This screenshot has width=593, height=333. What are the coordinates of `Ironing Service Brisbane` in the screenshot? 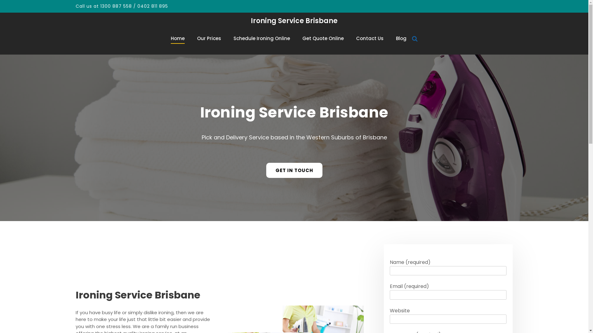 It's located at (294, 112).